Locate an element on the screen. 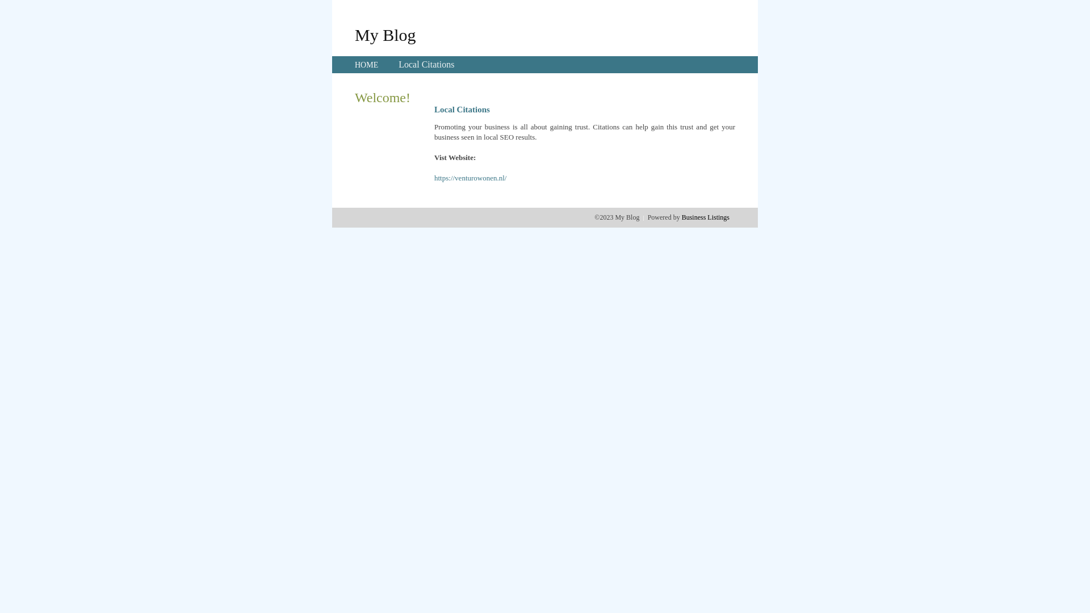  HOME is located at coordinates (367, 65).